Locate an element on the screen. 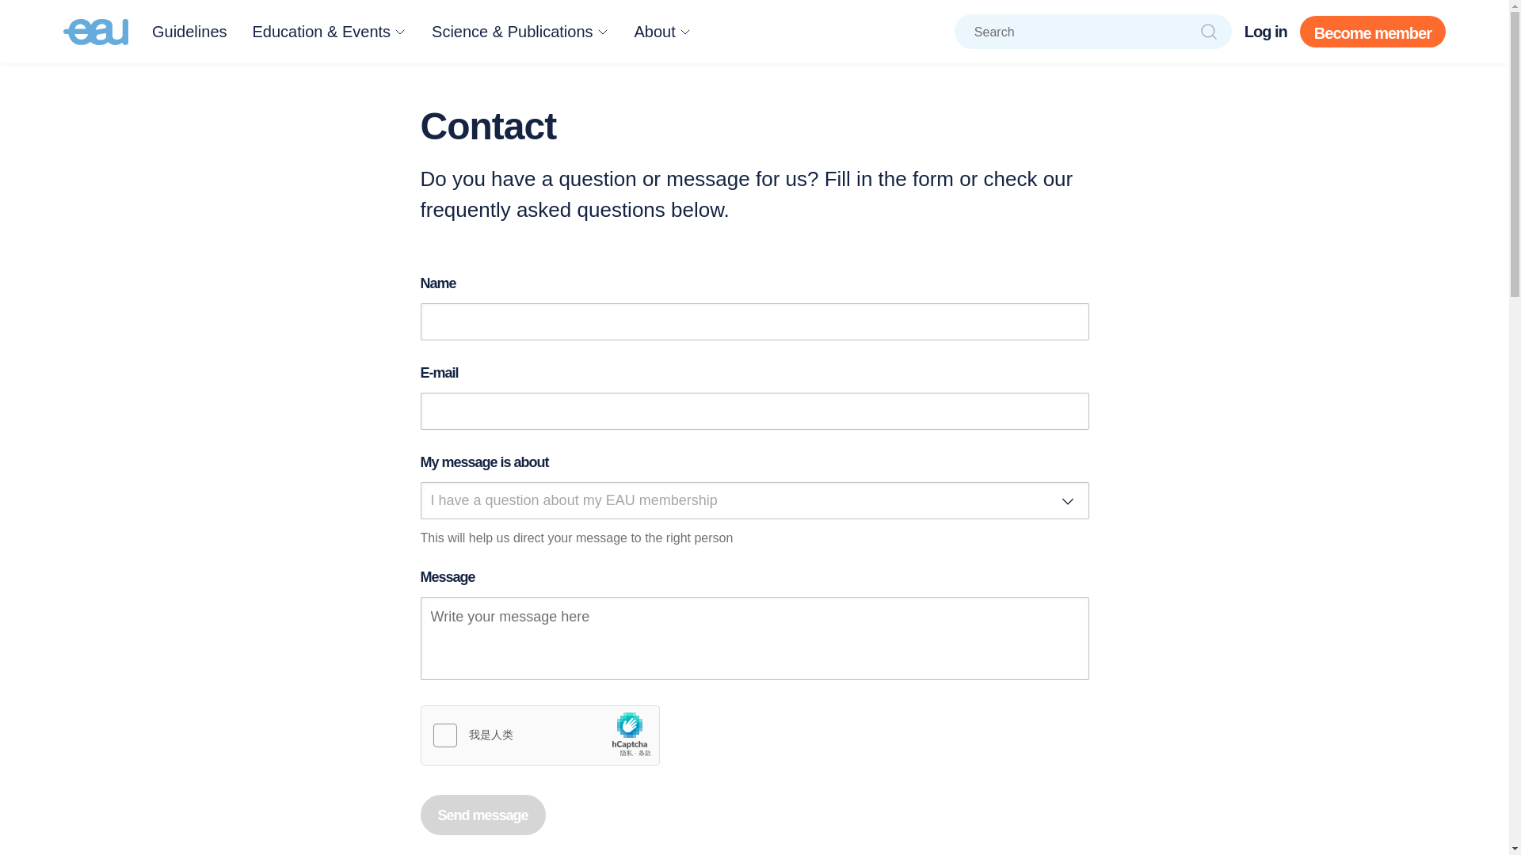  Send message is located at coordinates (482, 815).